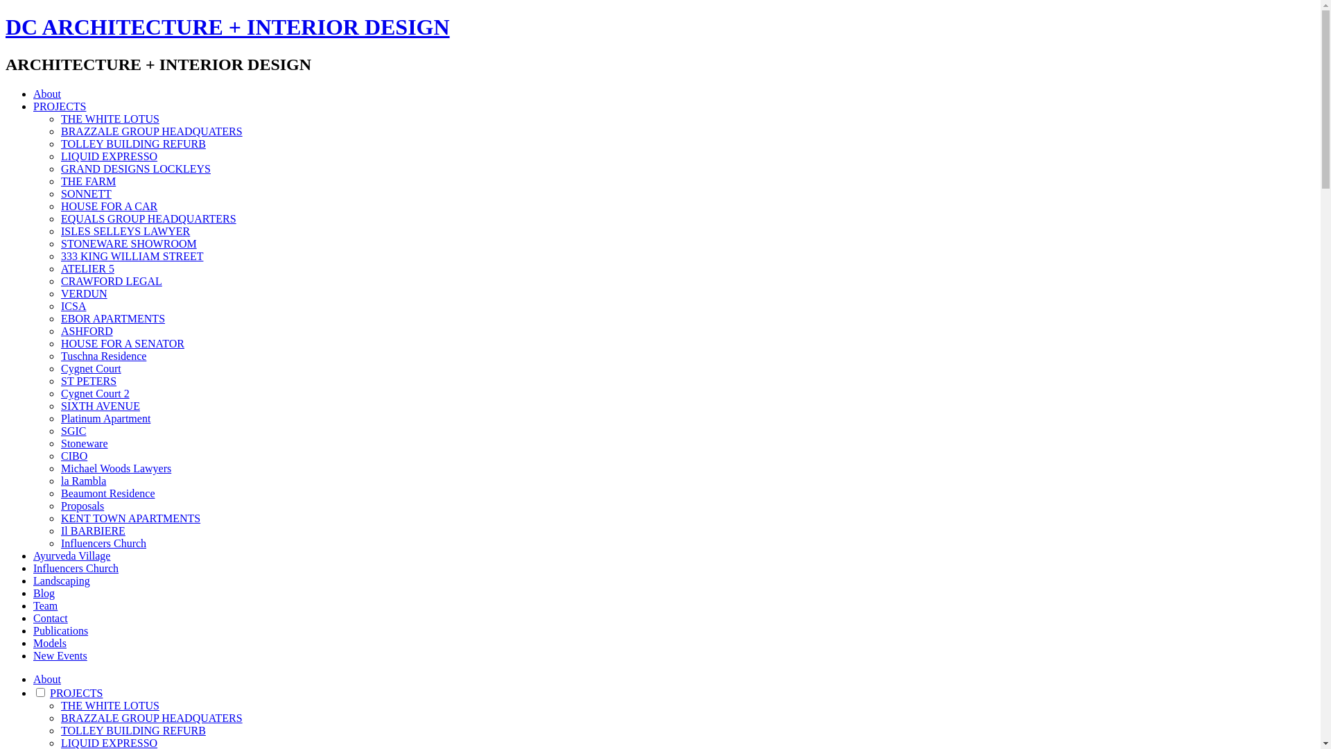 The height and width of the screenshot is (749, 1331). Describe the element at coordinates (60, 107) in the screenshot. I see `PROJECTS` at that location.